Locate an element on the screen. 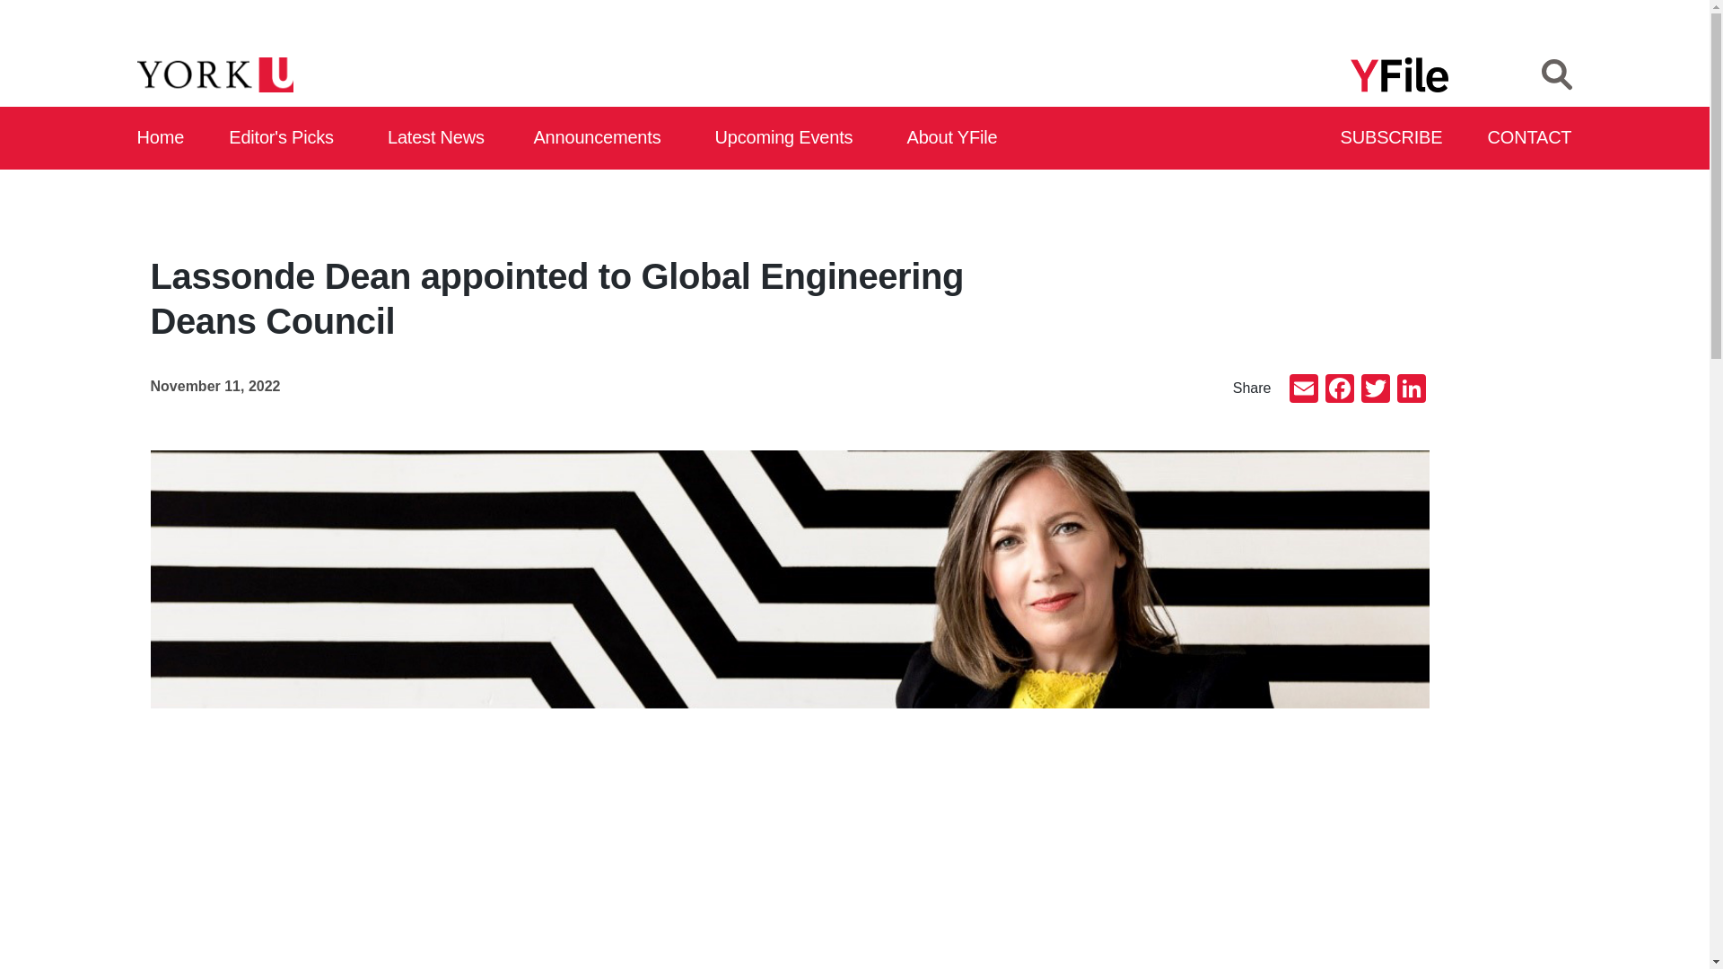 This screenshot has height=969, width=1723. LinkedIn is located at coordinates (1410, 389).